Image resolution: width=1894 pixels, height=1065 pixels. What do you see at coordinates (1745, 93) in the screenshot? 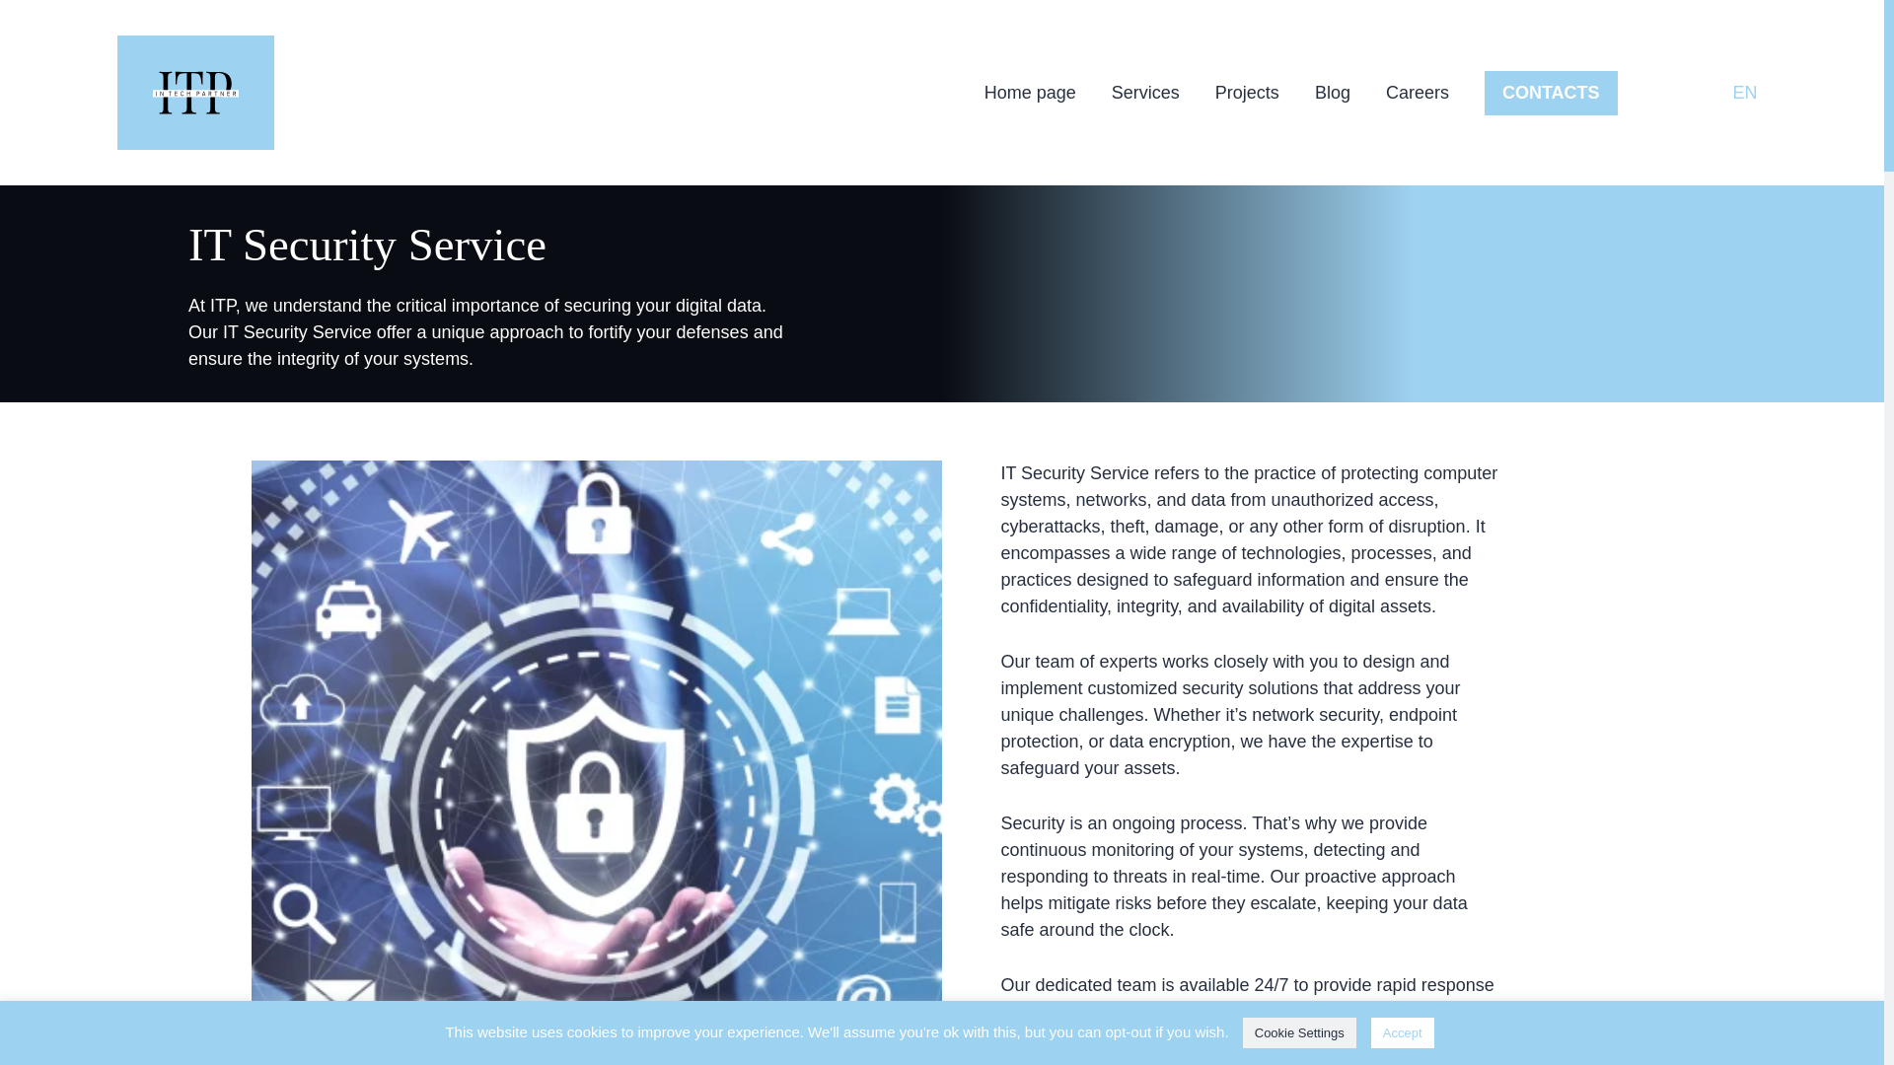
I see `EN` at bounding box center [1745, 93].